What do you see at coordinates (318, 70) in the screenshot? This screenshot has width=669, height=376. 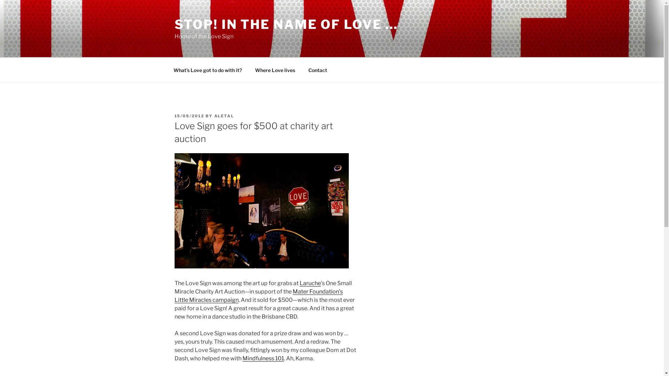 I see `Contact` at bounding box center [318, 70].